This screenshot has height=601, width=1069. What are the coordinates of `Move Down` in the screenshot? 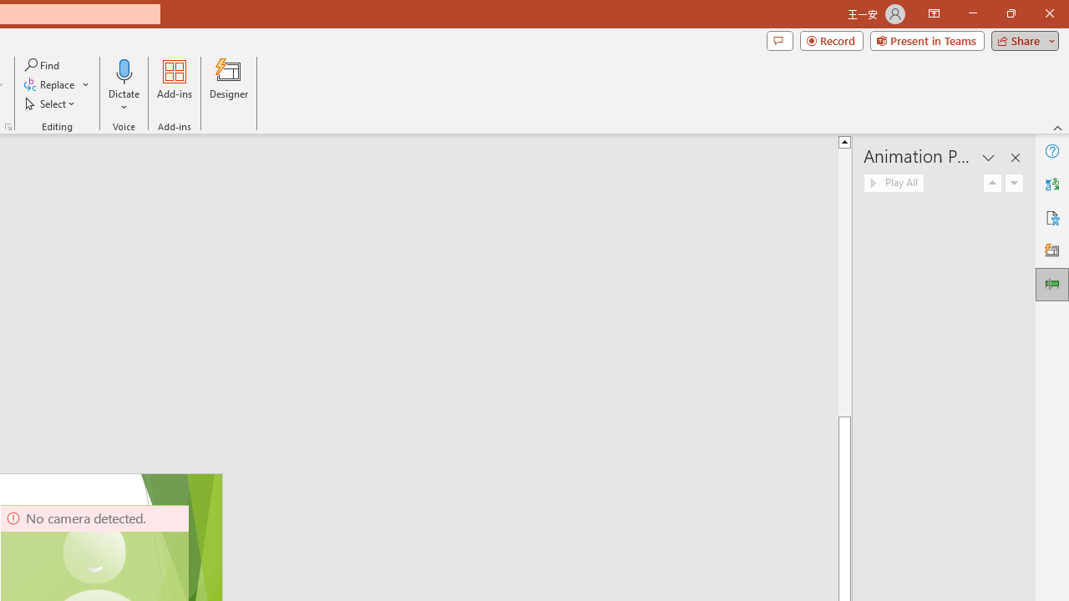 It's located at (1014, 184).